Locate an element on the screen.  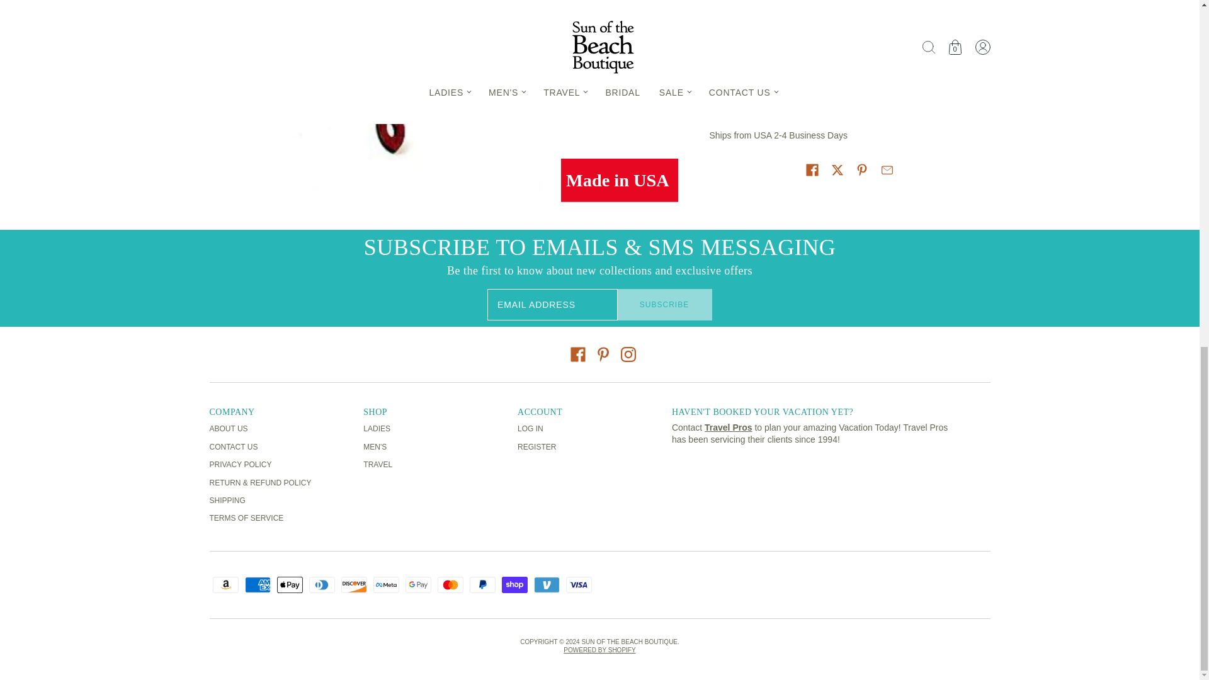
Apple Pay is located at coordinates (290, 584).